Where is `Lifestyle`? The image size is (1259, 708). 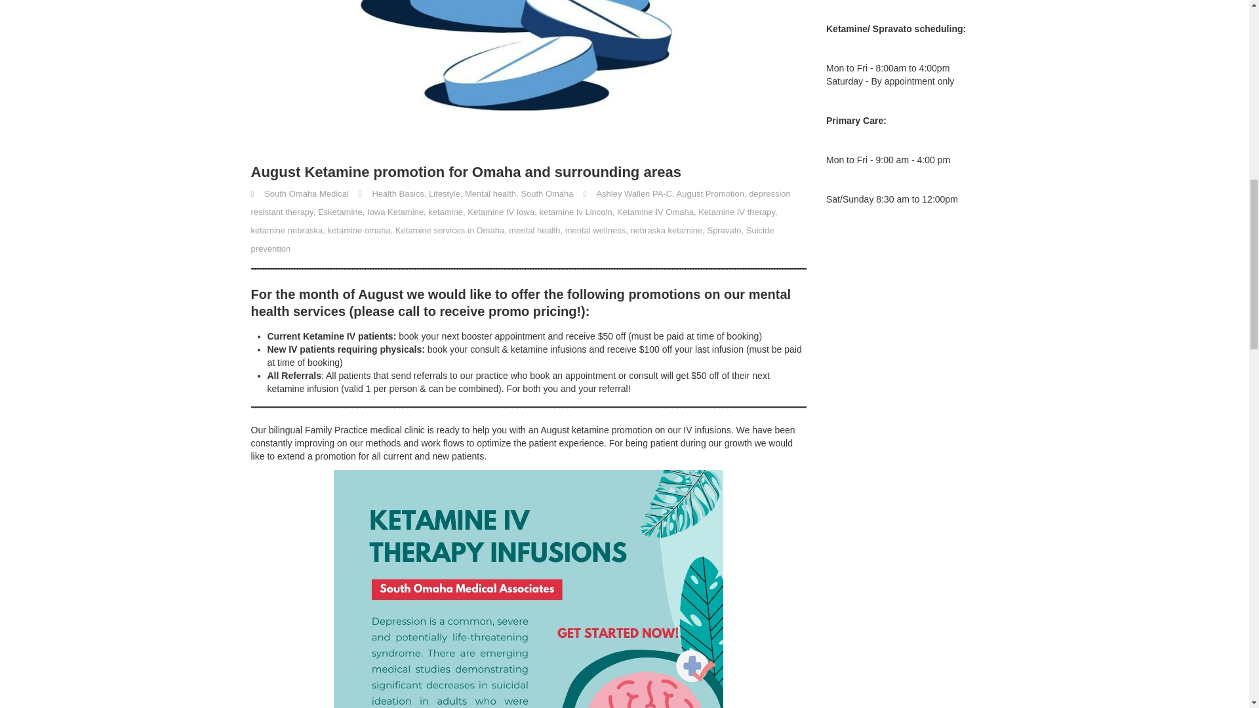
Lifestyle is located at coordinates (445, 194).